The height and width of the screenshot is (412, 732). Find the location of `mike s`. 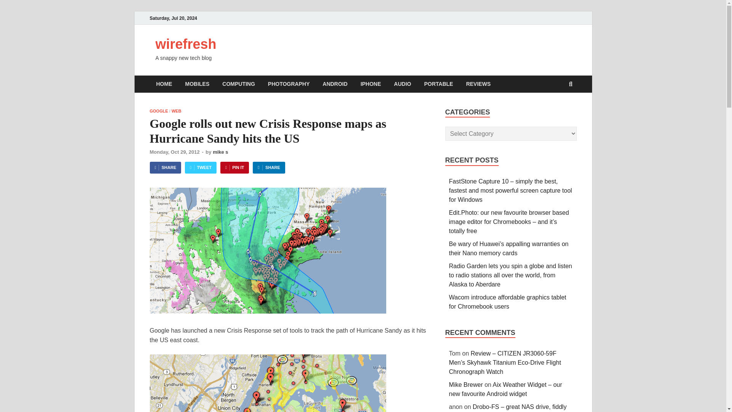

mike s is located at coordinates (220, 152).